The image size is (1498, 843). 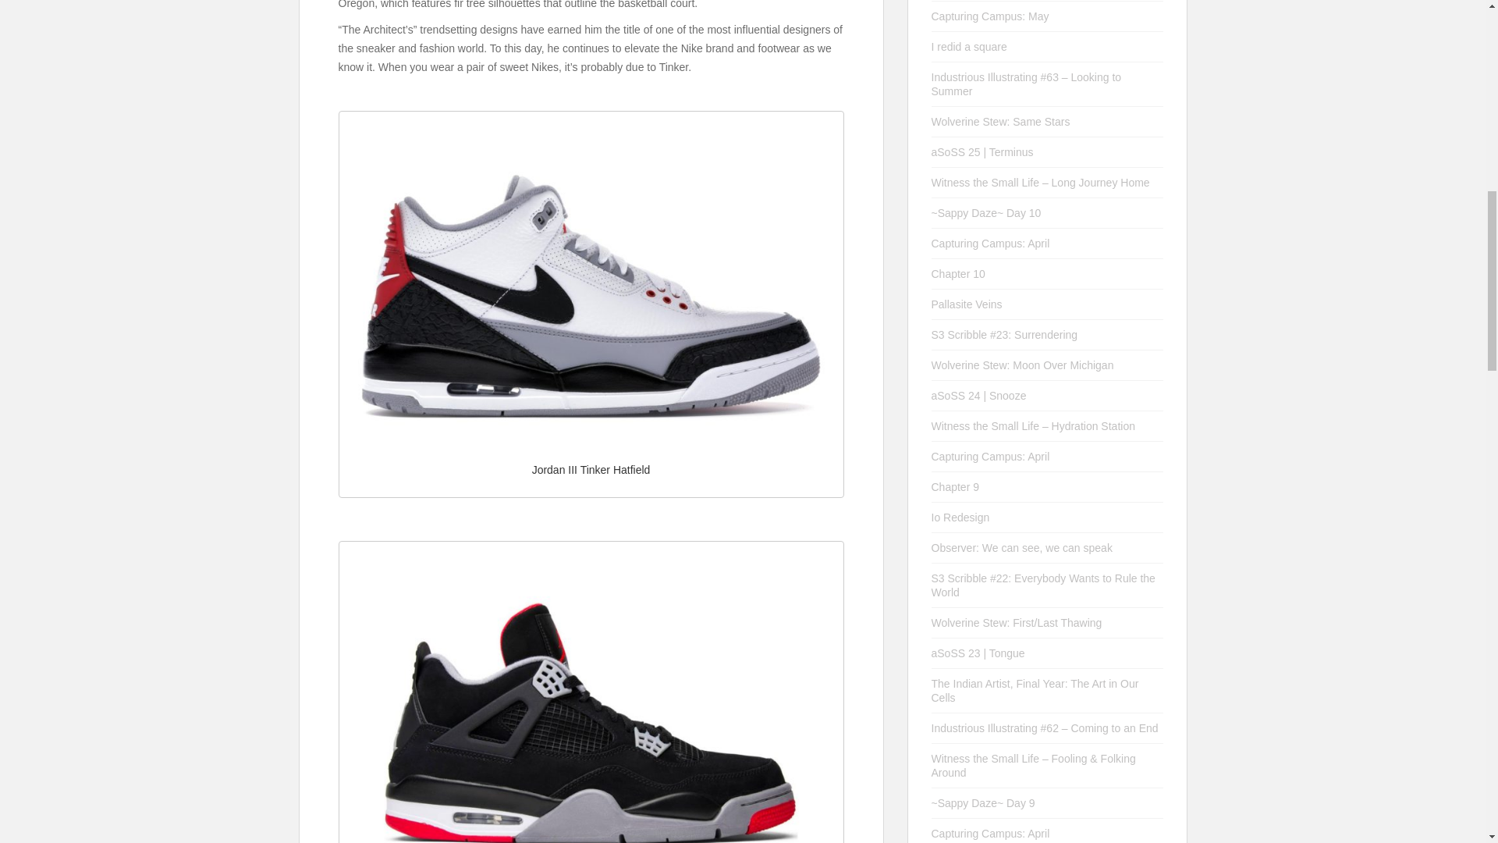 I want to click on I redid a square, so click(x=969, y=47).